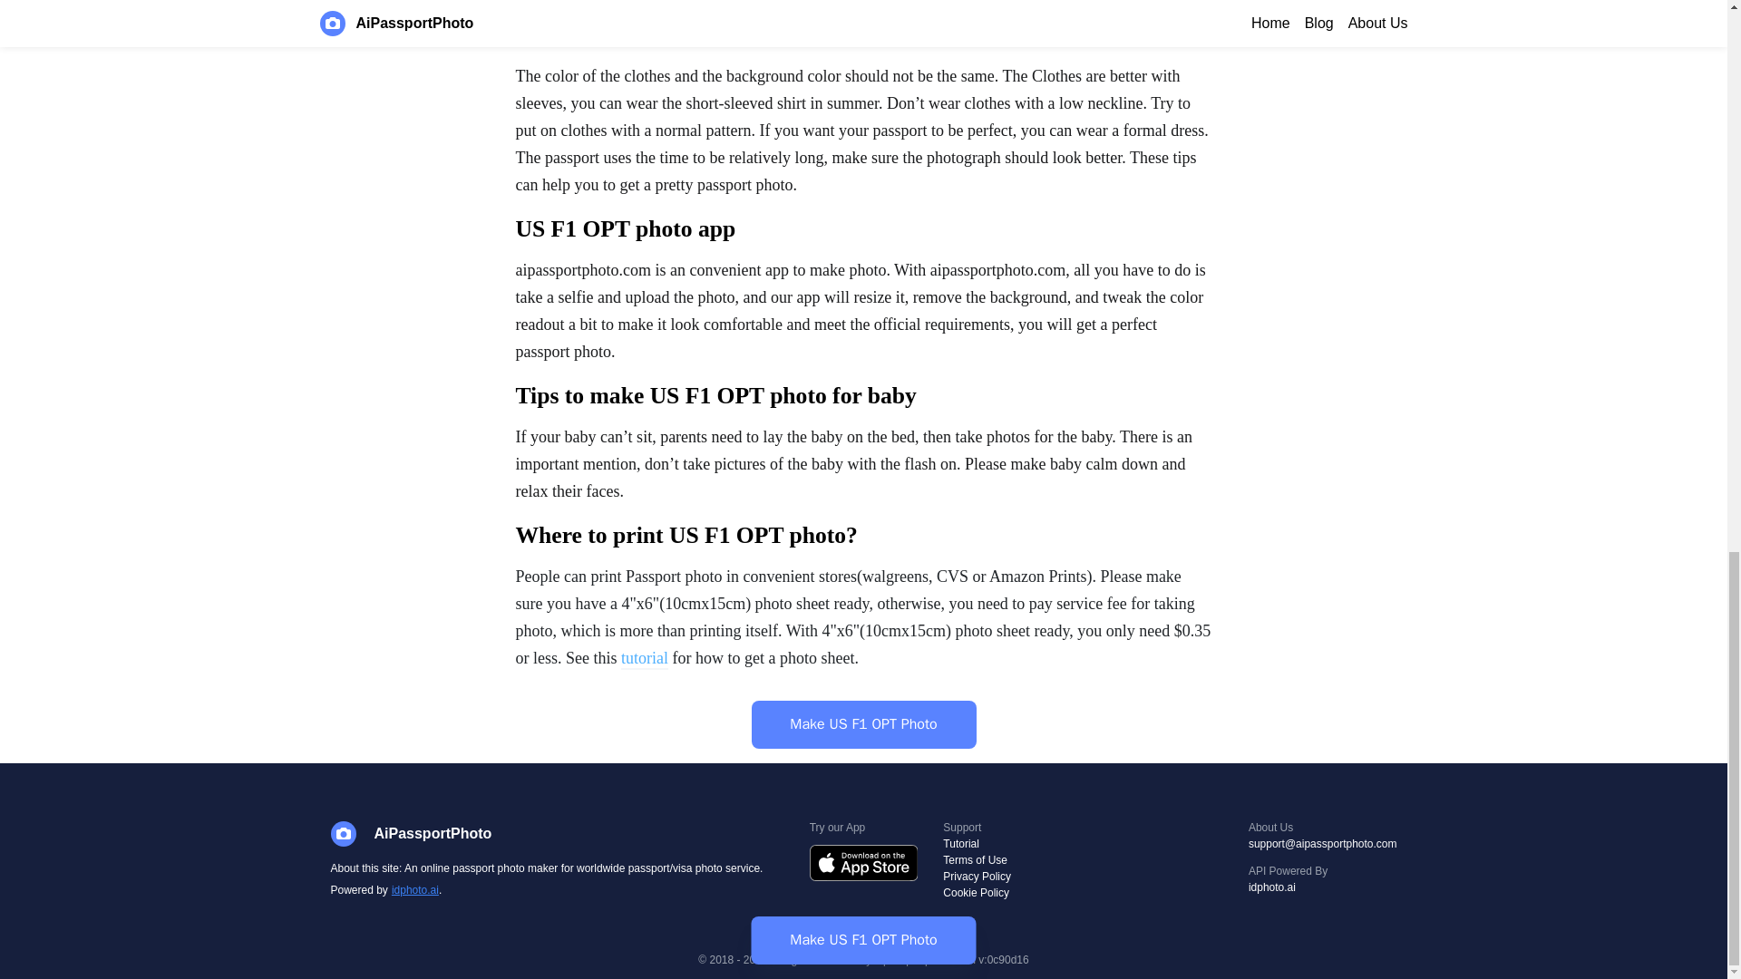 This screenshot has height=979, width=1741. I want to click on idphoto.ai, so click(1322, 887).